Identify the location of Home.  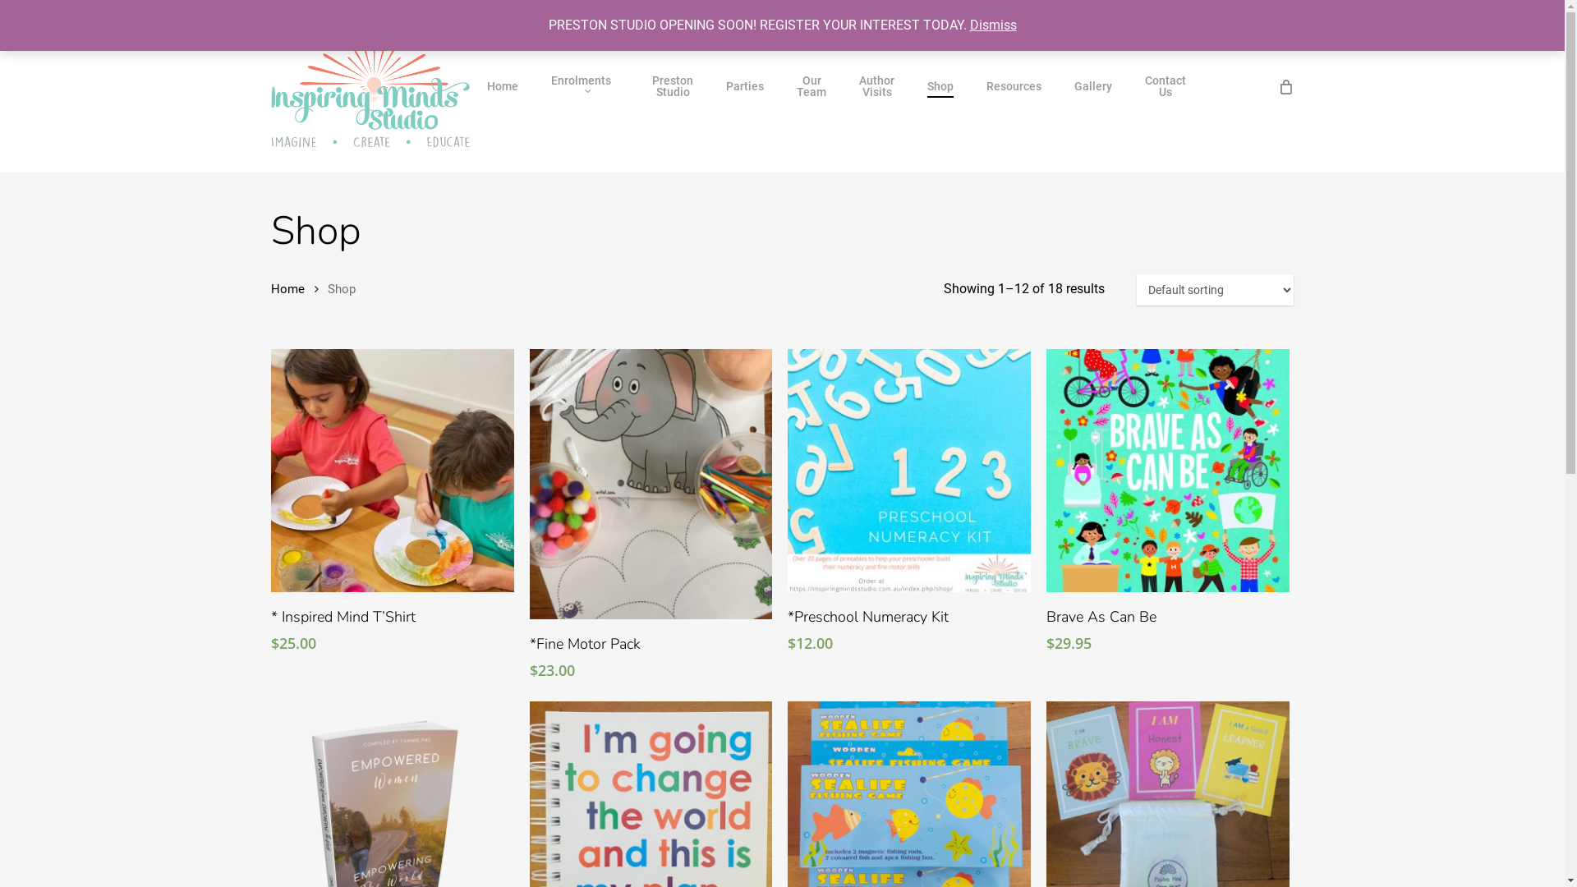
(503, 86).